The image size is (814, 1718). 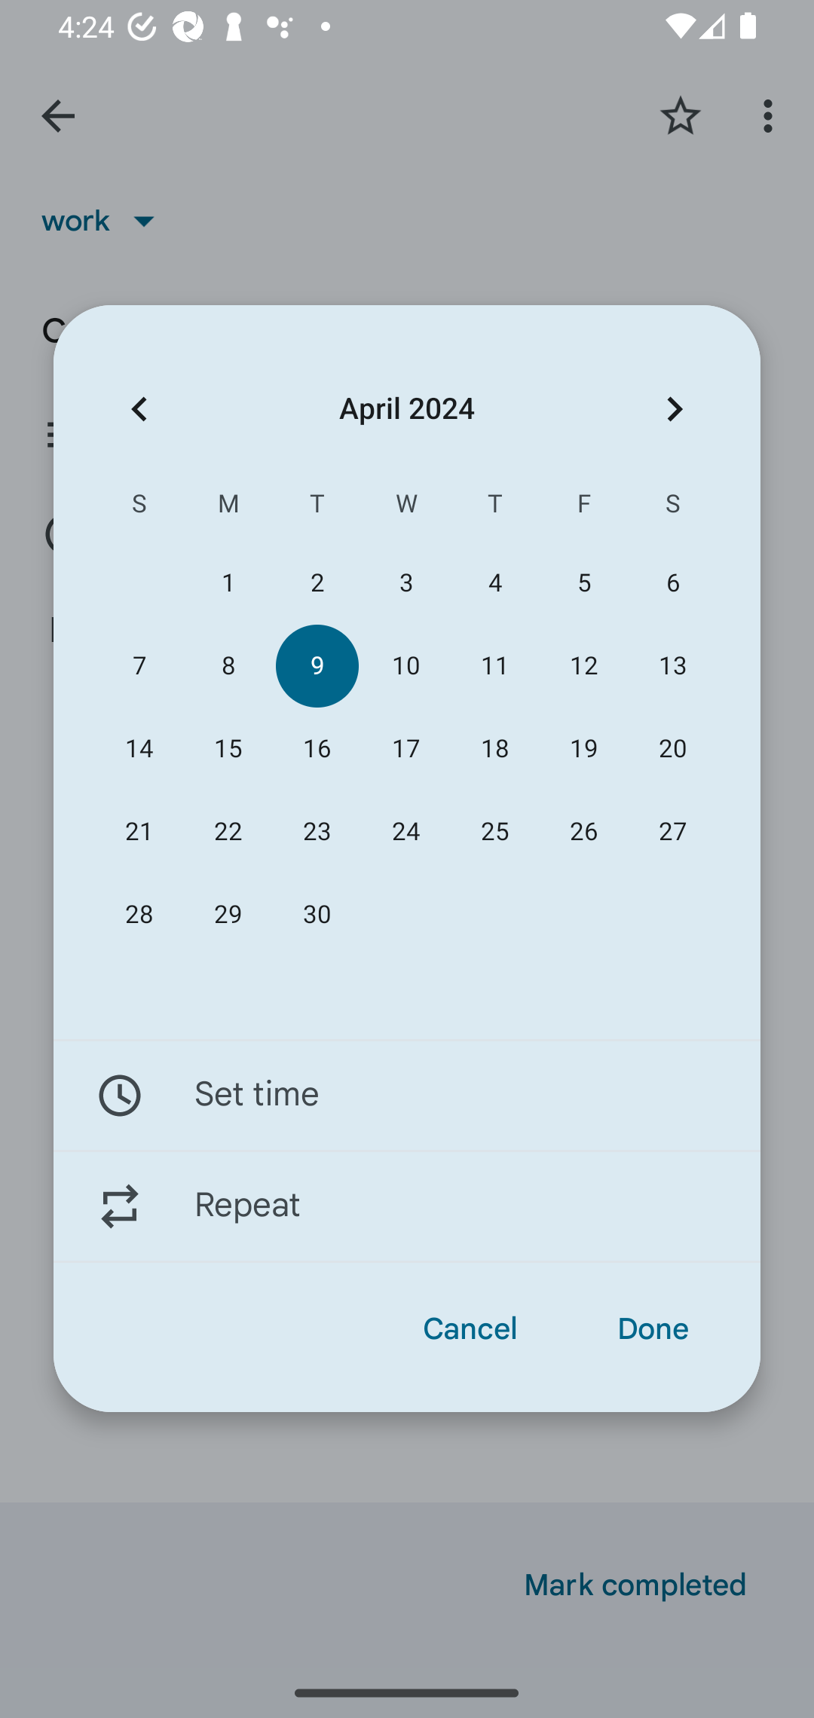 What do you see at coordinates (405, 831) in the screenshot?
I see `24 24 April 2024` at bounding box center [405, 831].